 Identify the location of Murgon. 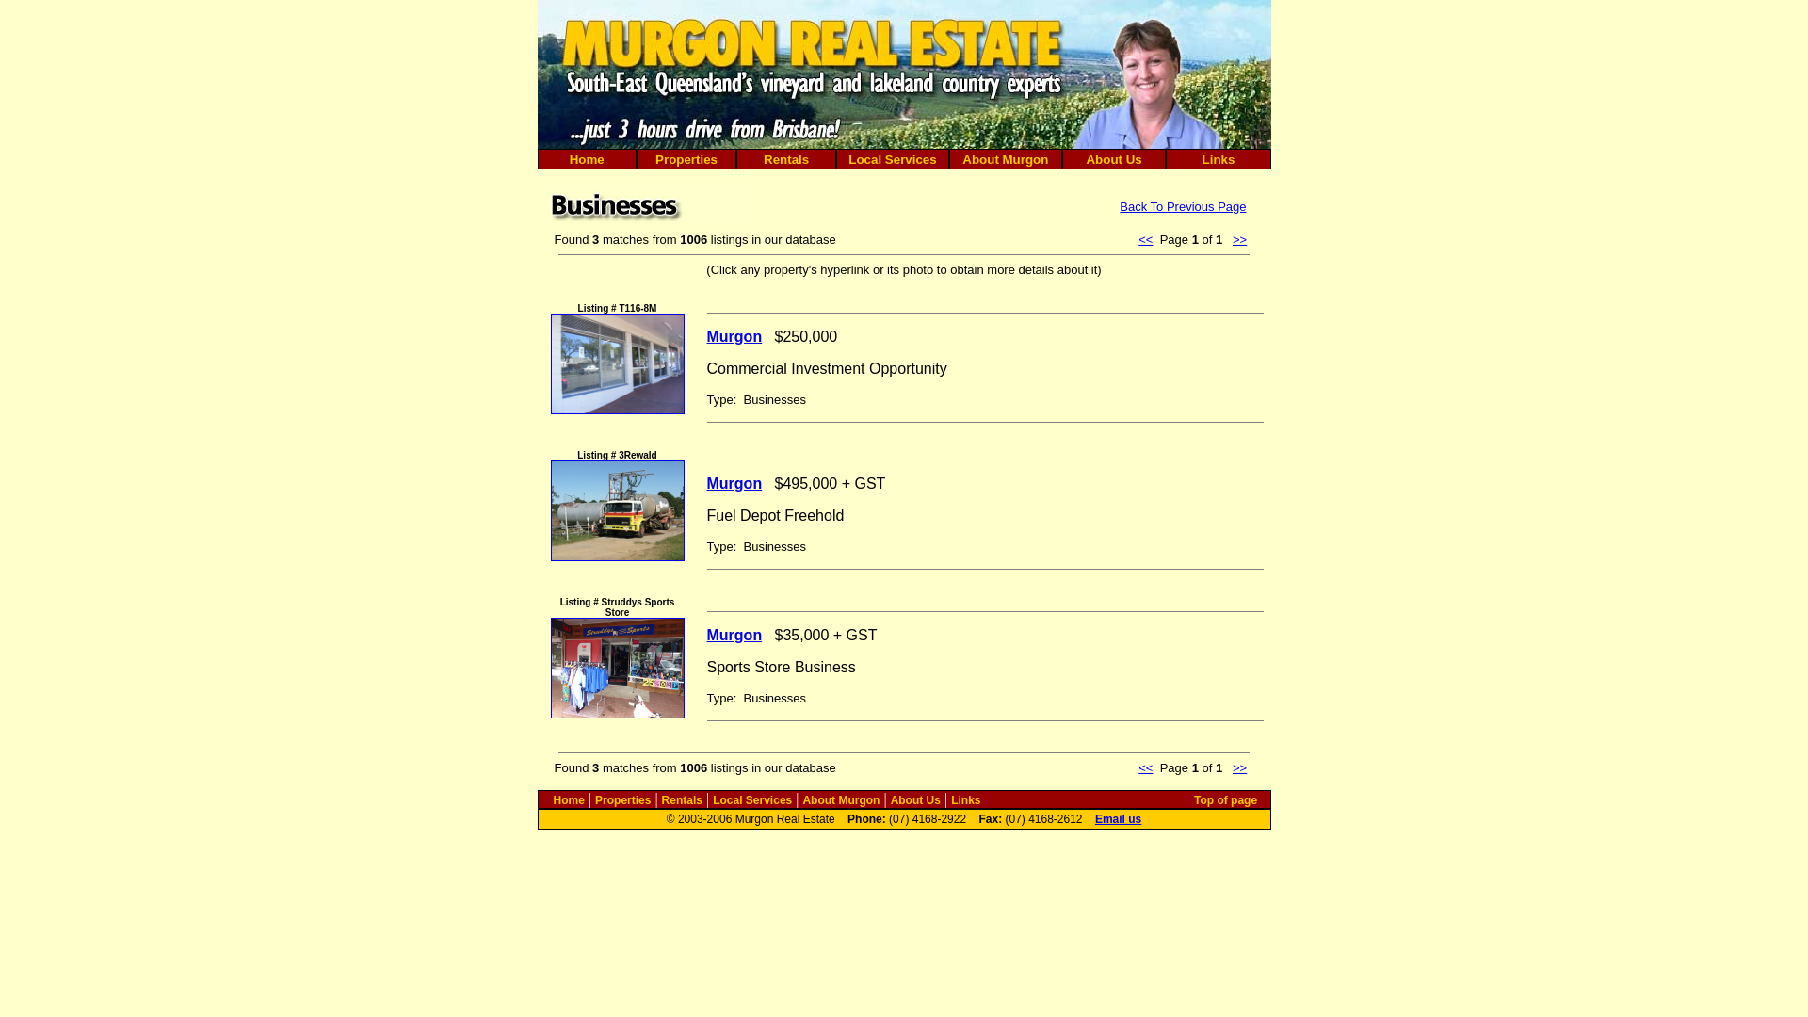
(734, 635).